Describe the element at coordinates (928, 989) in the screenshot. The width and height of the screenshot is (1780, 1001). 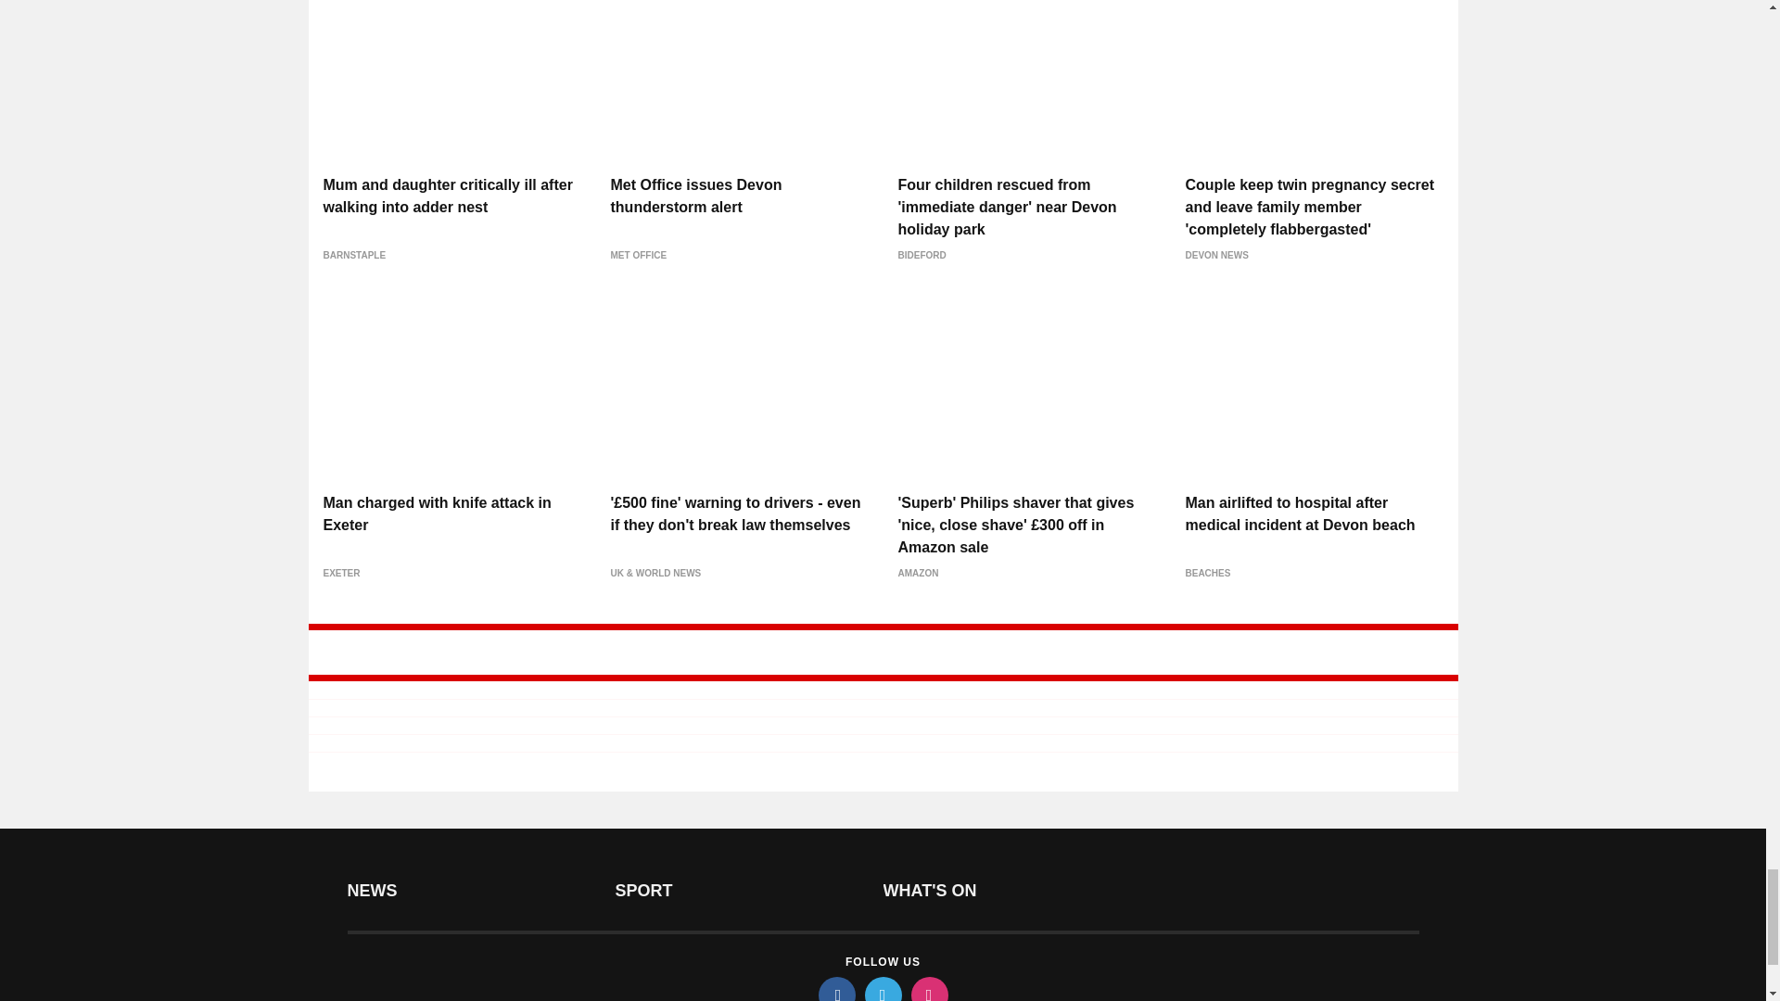
I see `instagram` at that location.